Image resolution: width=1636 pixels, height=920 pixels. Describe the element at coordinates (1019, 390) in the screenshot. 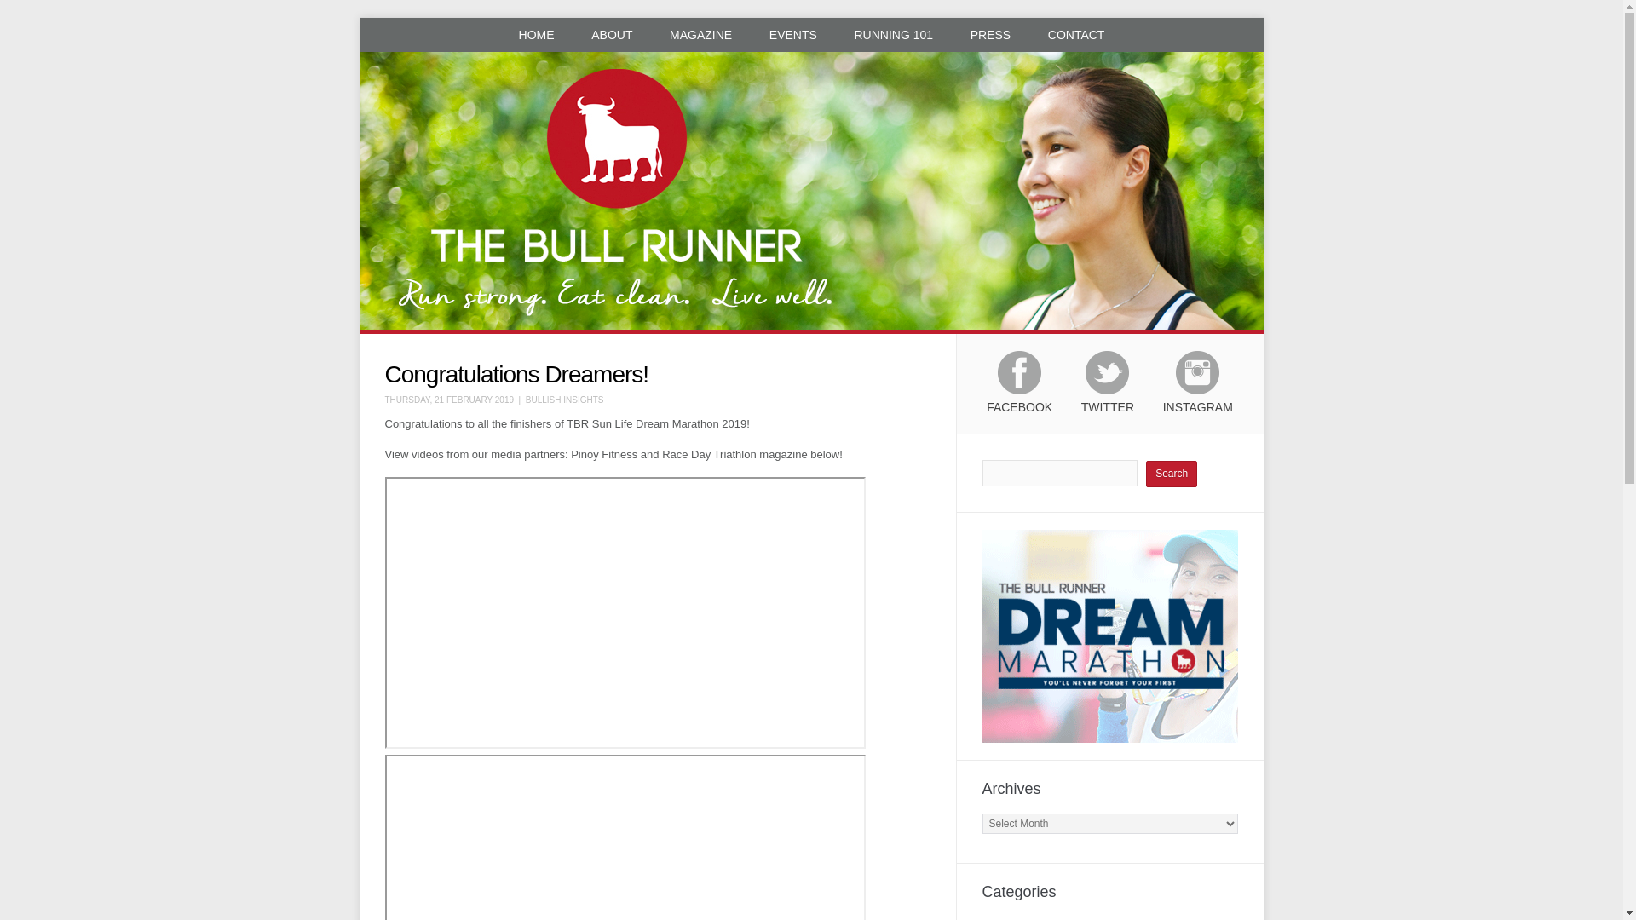

I see `FACEBOOK` at that location.